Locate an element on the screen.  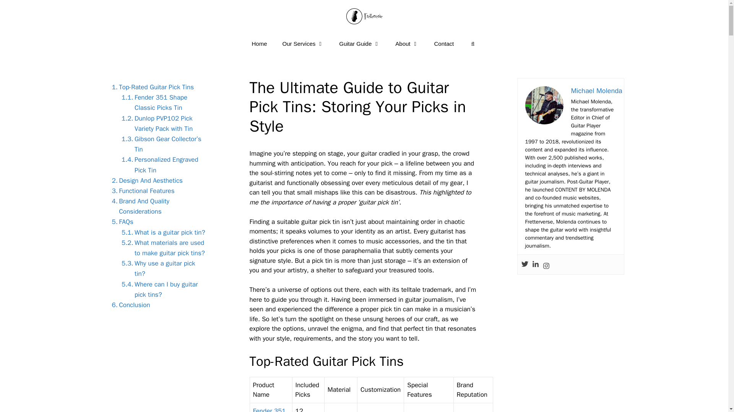
Dunlop PVP102 Pick Variety Pack with Tin is located at coordinates (162, 124).